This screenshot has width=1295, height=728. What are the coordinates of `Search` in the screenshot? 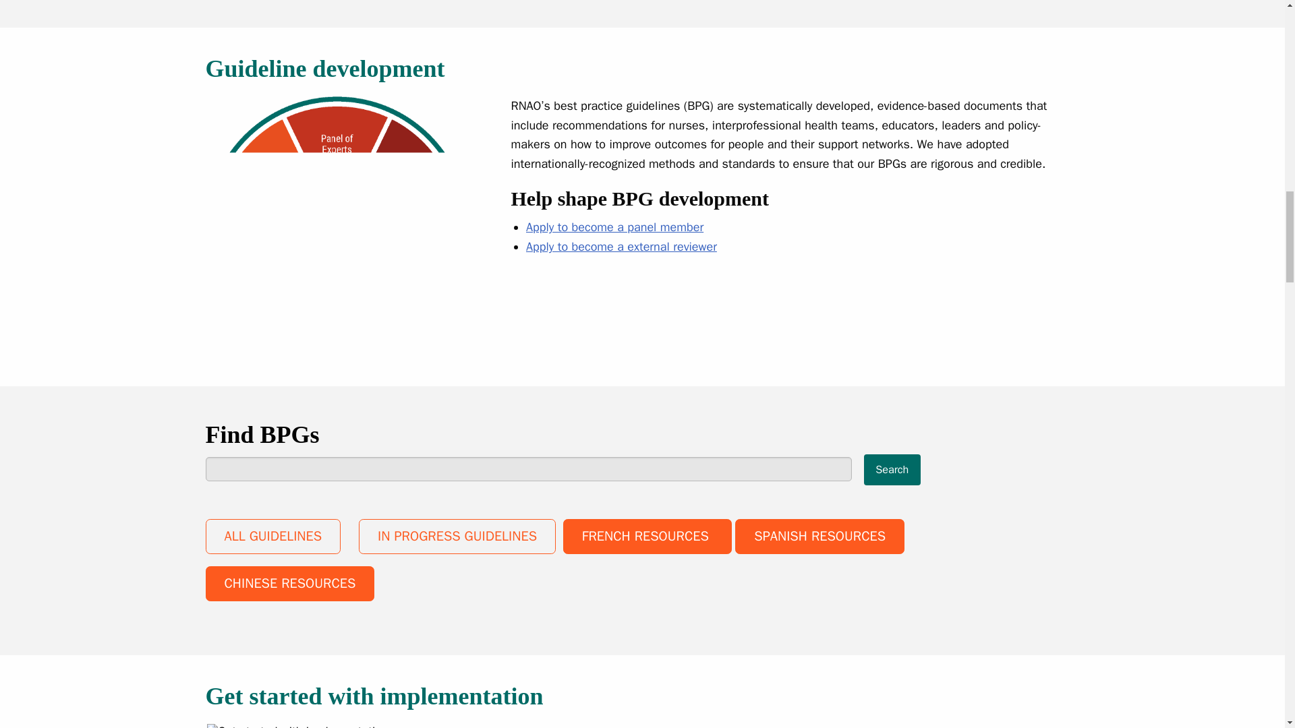 It's located at (892, 469).